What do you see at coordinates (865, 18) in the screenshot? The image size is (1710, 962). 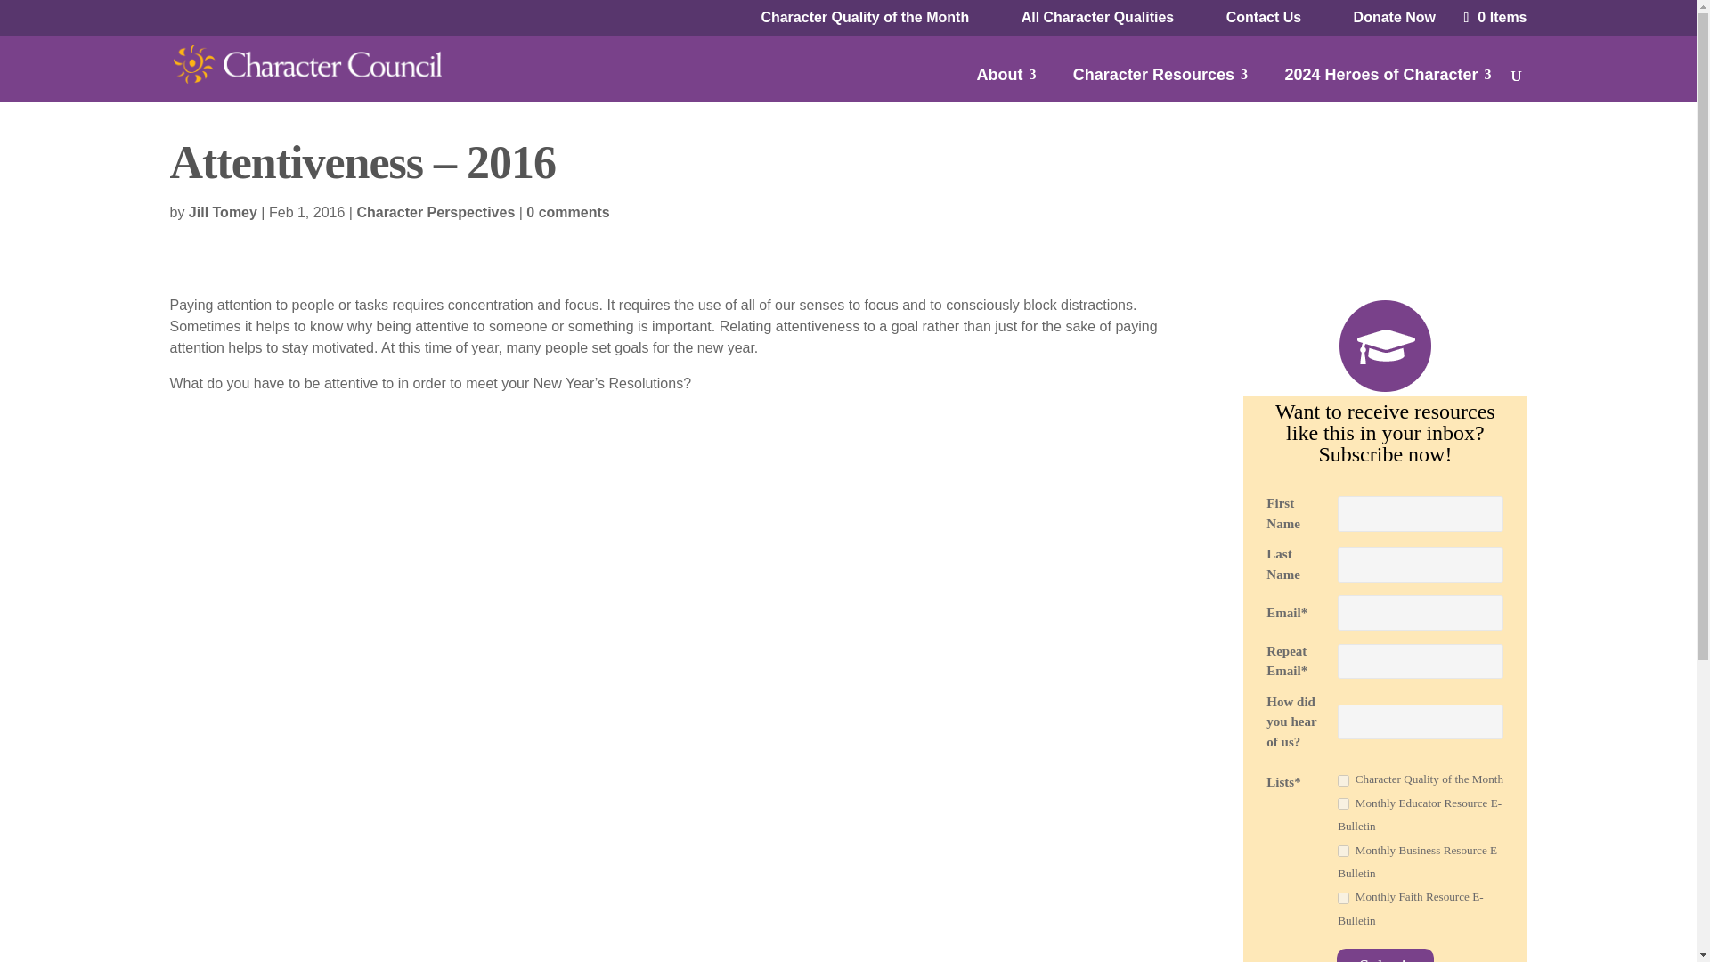 I see `Character Quality of the Month` at bounding box center [865, 18].